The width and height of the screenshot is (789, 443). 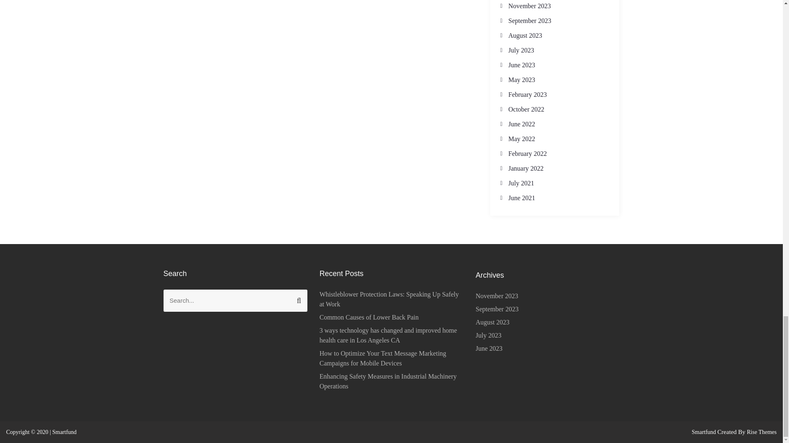 I want to click on August 2023, so click(x=525, y=35).